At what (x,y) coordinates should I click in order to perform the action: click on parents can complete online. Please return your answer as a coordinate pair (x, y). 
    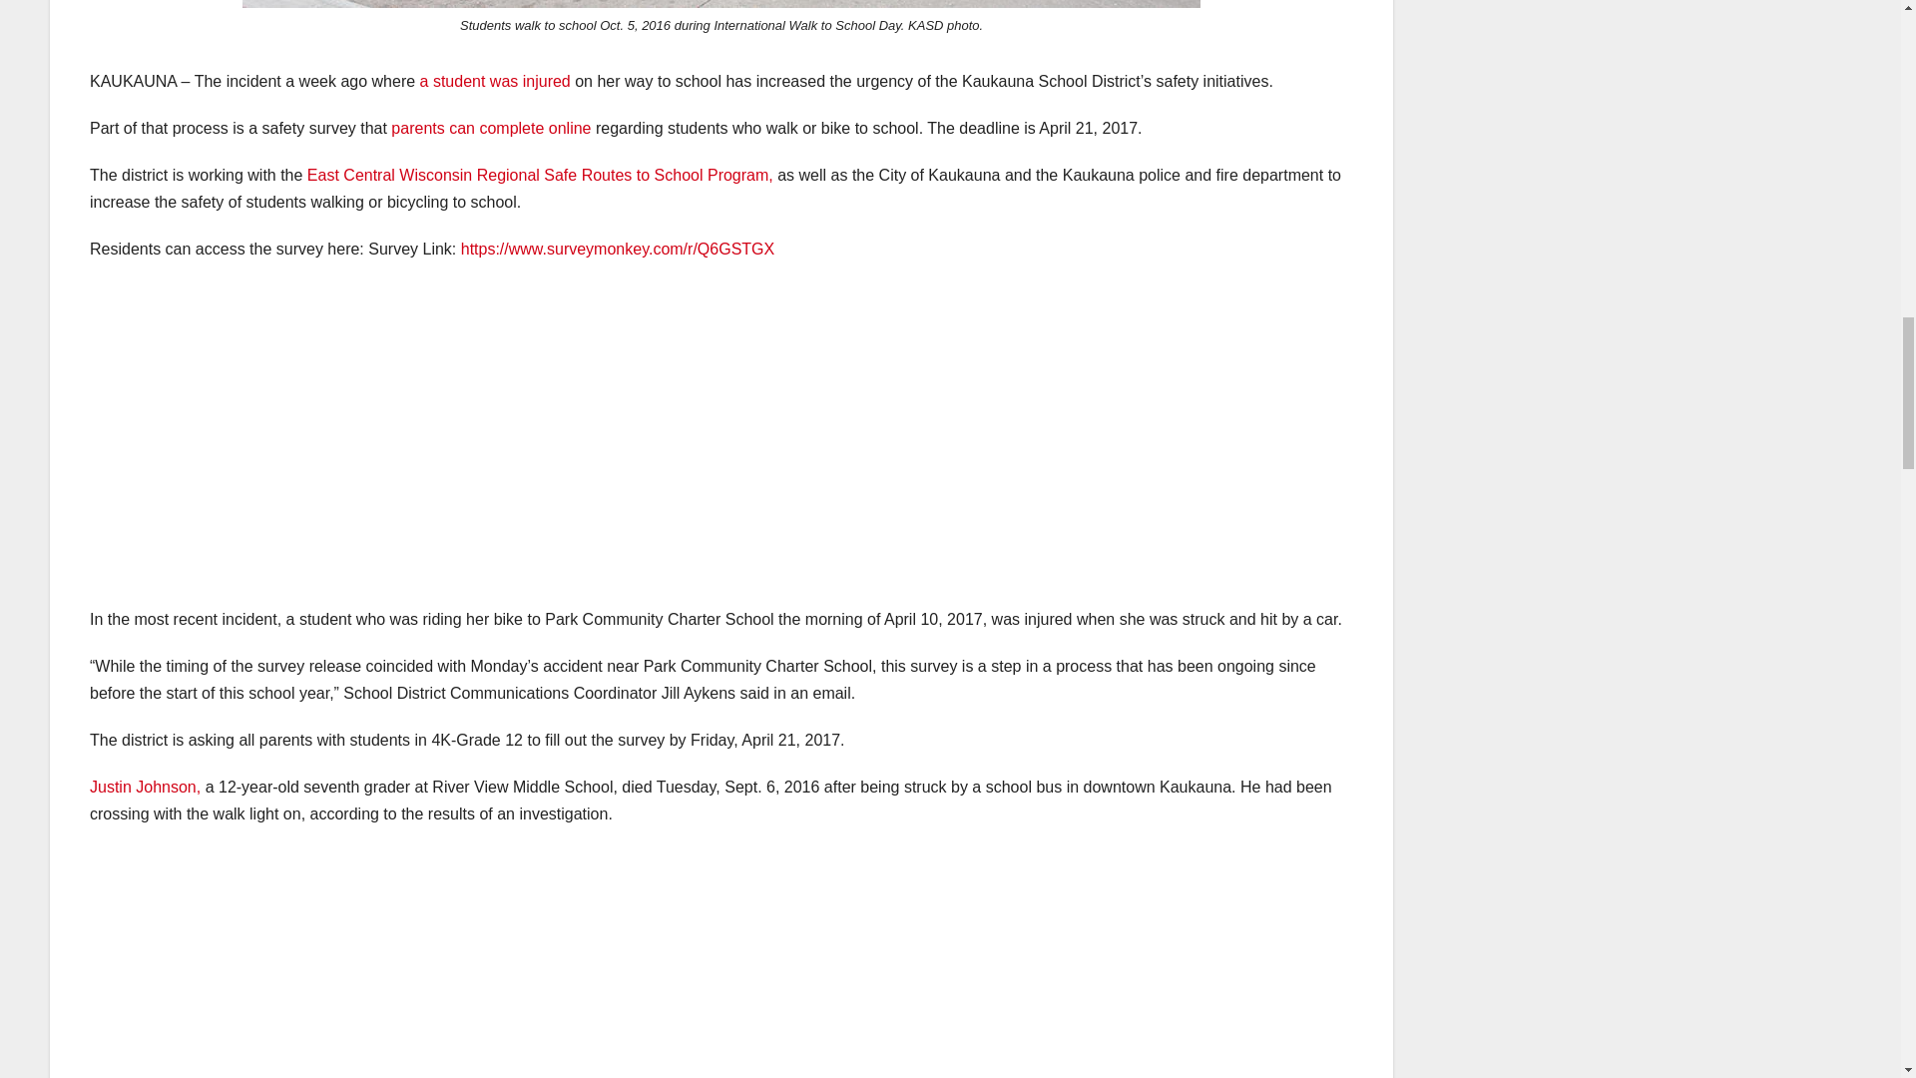
    Looking at the image, I should click on (493, 128).